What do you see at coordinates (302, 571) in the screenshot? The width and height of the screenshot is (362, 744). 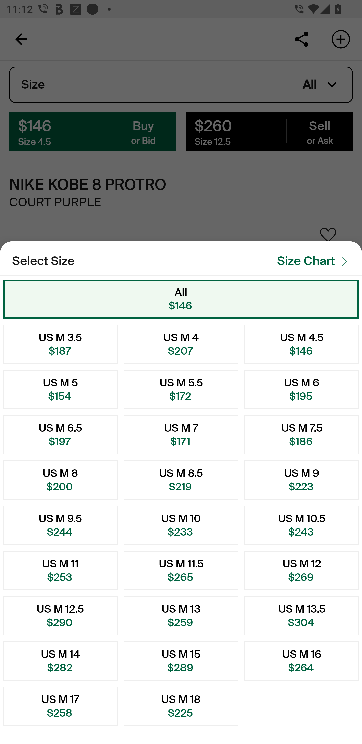 I see `US M 12 $269` at bounding box center [302, 571].